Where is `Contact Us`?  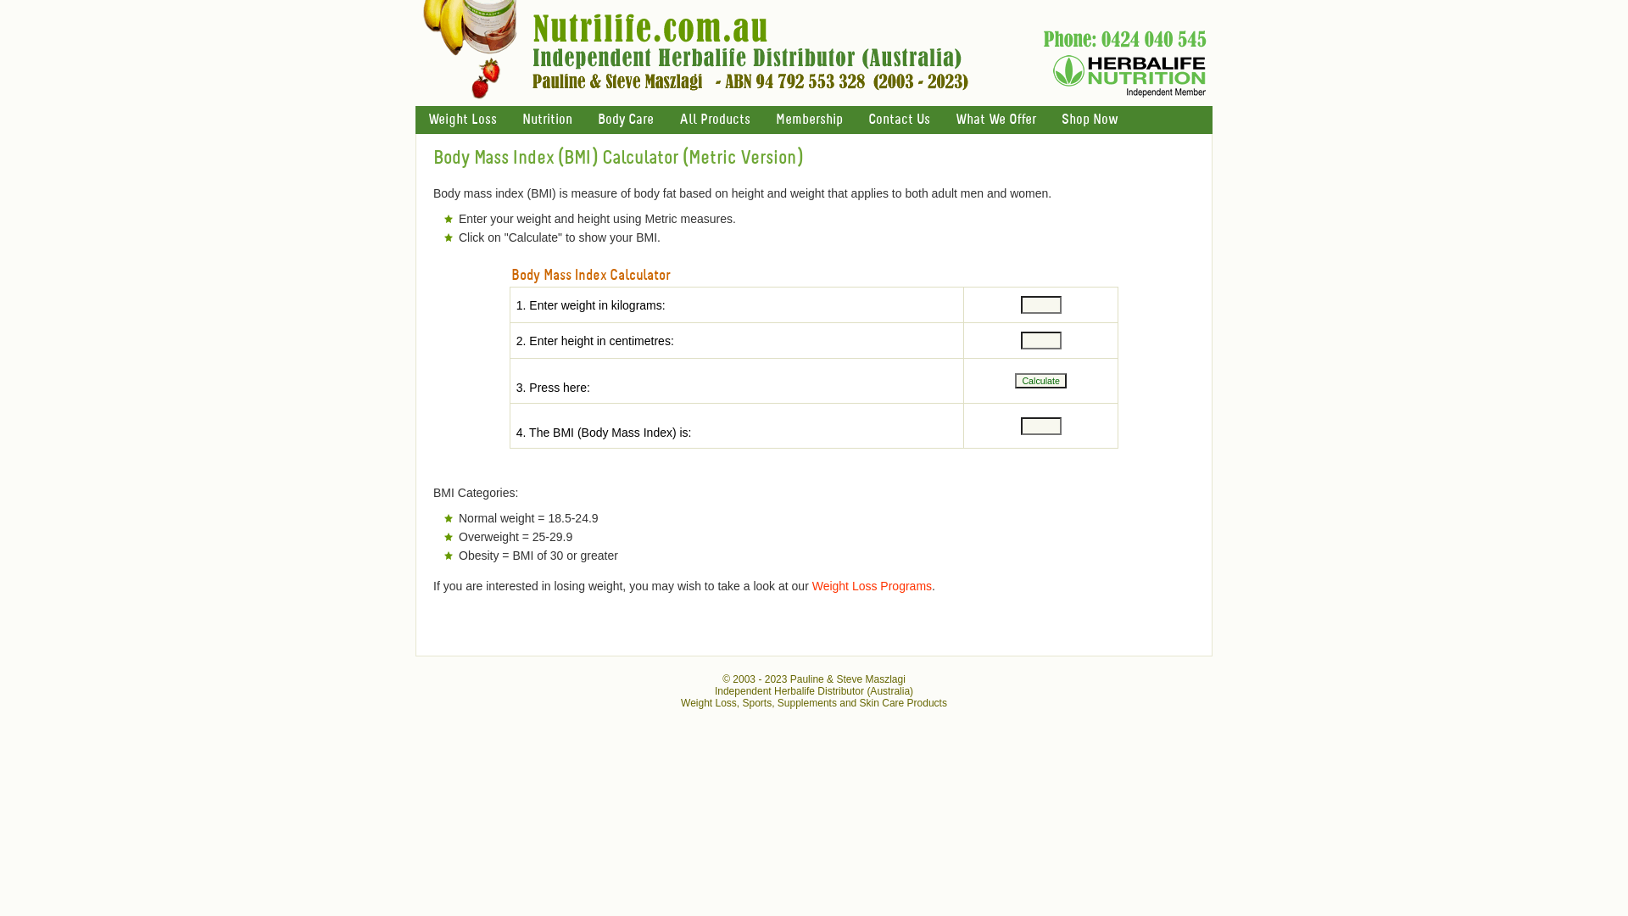
Contact Us is located at coordinates (899, 120).